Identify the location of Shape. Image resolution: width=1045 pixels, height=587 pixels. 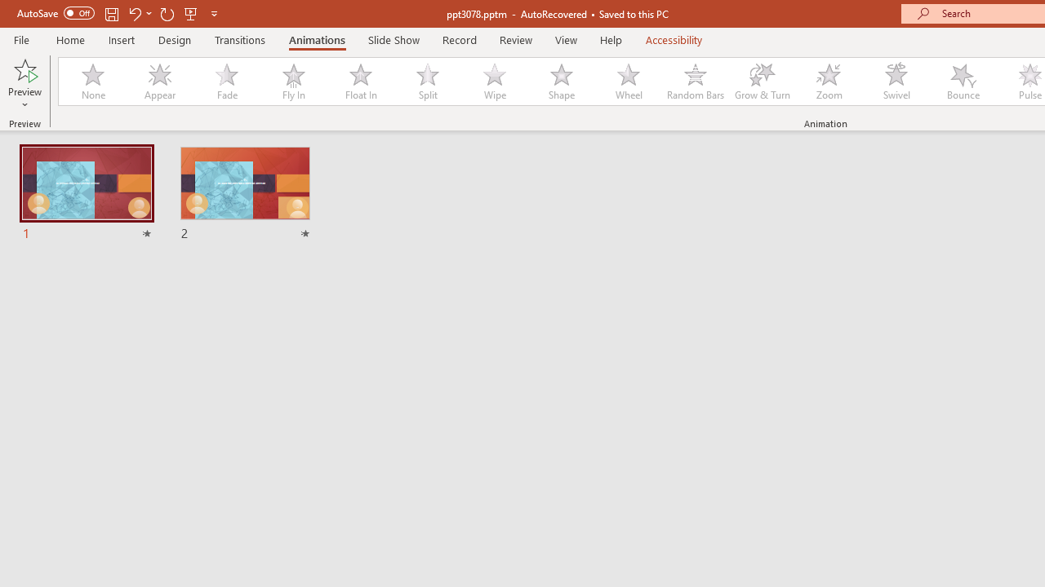
(562, 82).